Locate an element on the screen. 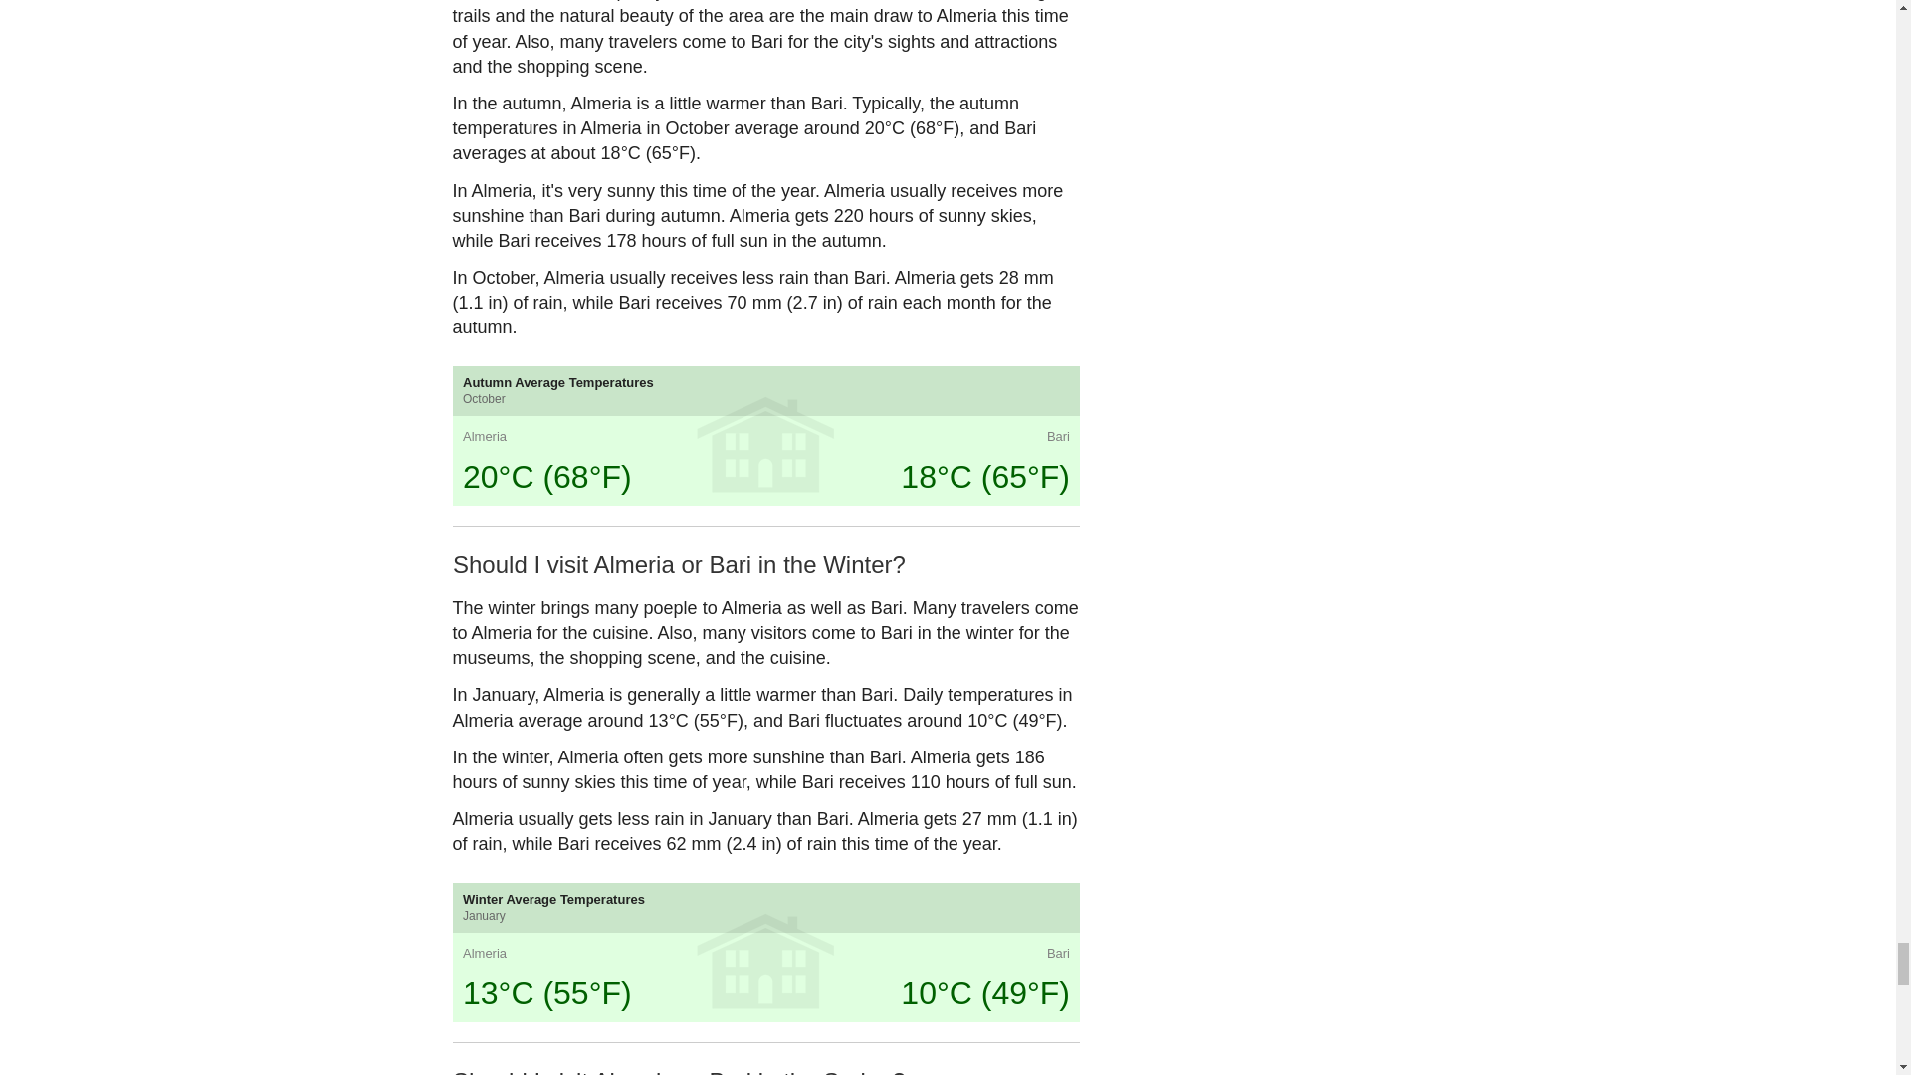 The width and height of the screenshot is (1911, 1075). Travel Costs for Milan is located at coordinates (844, 571).